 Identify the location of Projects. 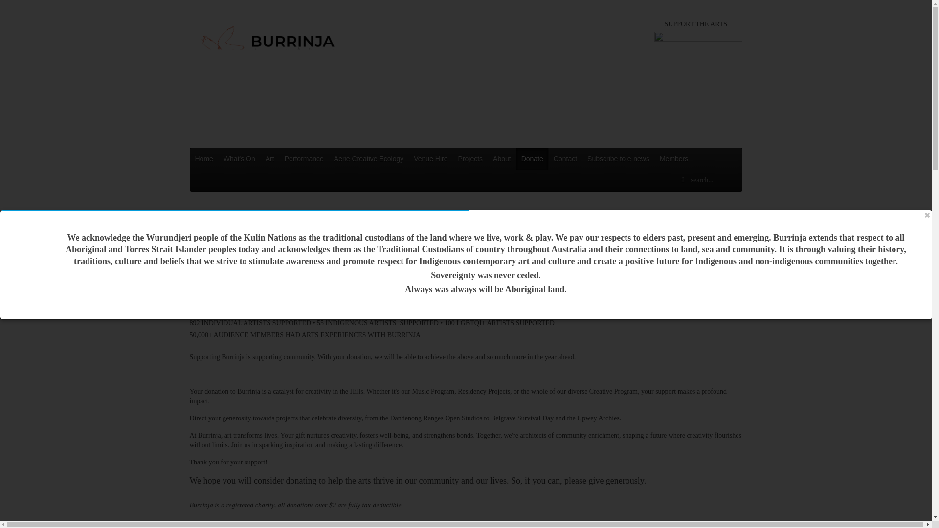
(470, 158).